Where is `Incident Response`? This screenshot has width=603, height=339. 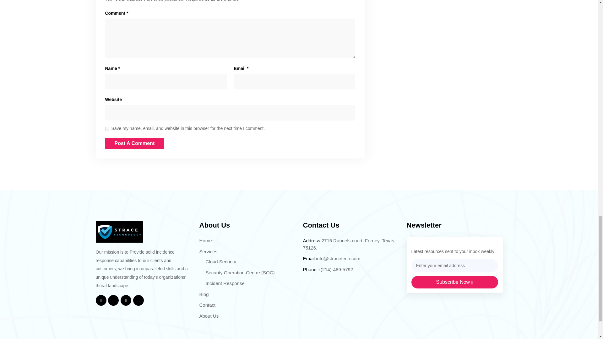
Incident Response is located at coordinates (225, 283).